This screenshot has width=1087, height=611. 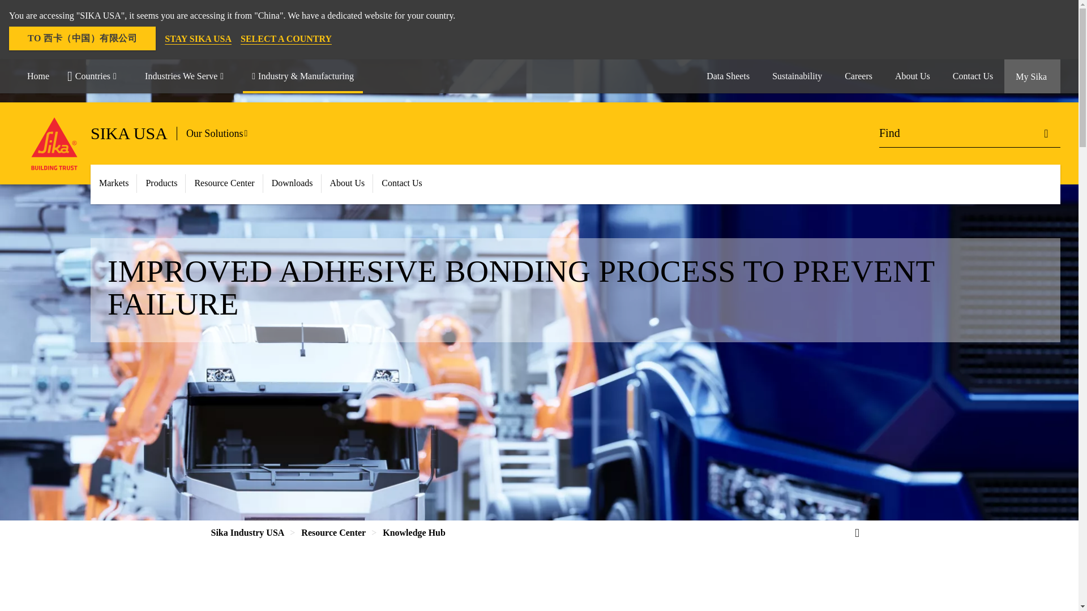 What do you see at coordinates (97, 76) in the screenshot?
I see `Countries` at bounding box center [97, 76].